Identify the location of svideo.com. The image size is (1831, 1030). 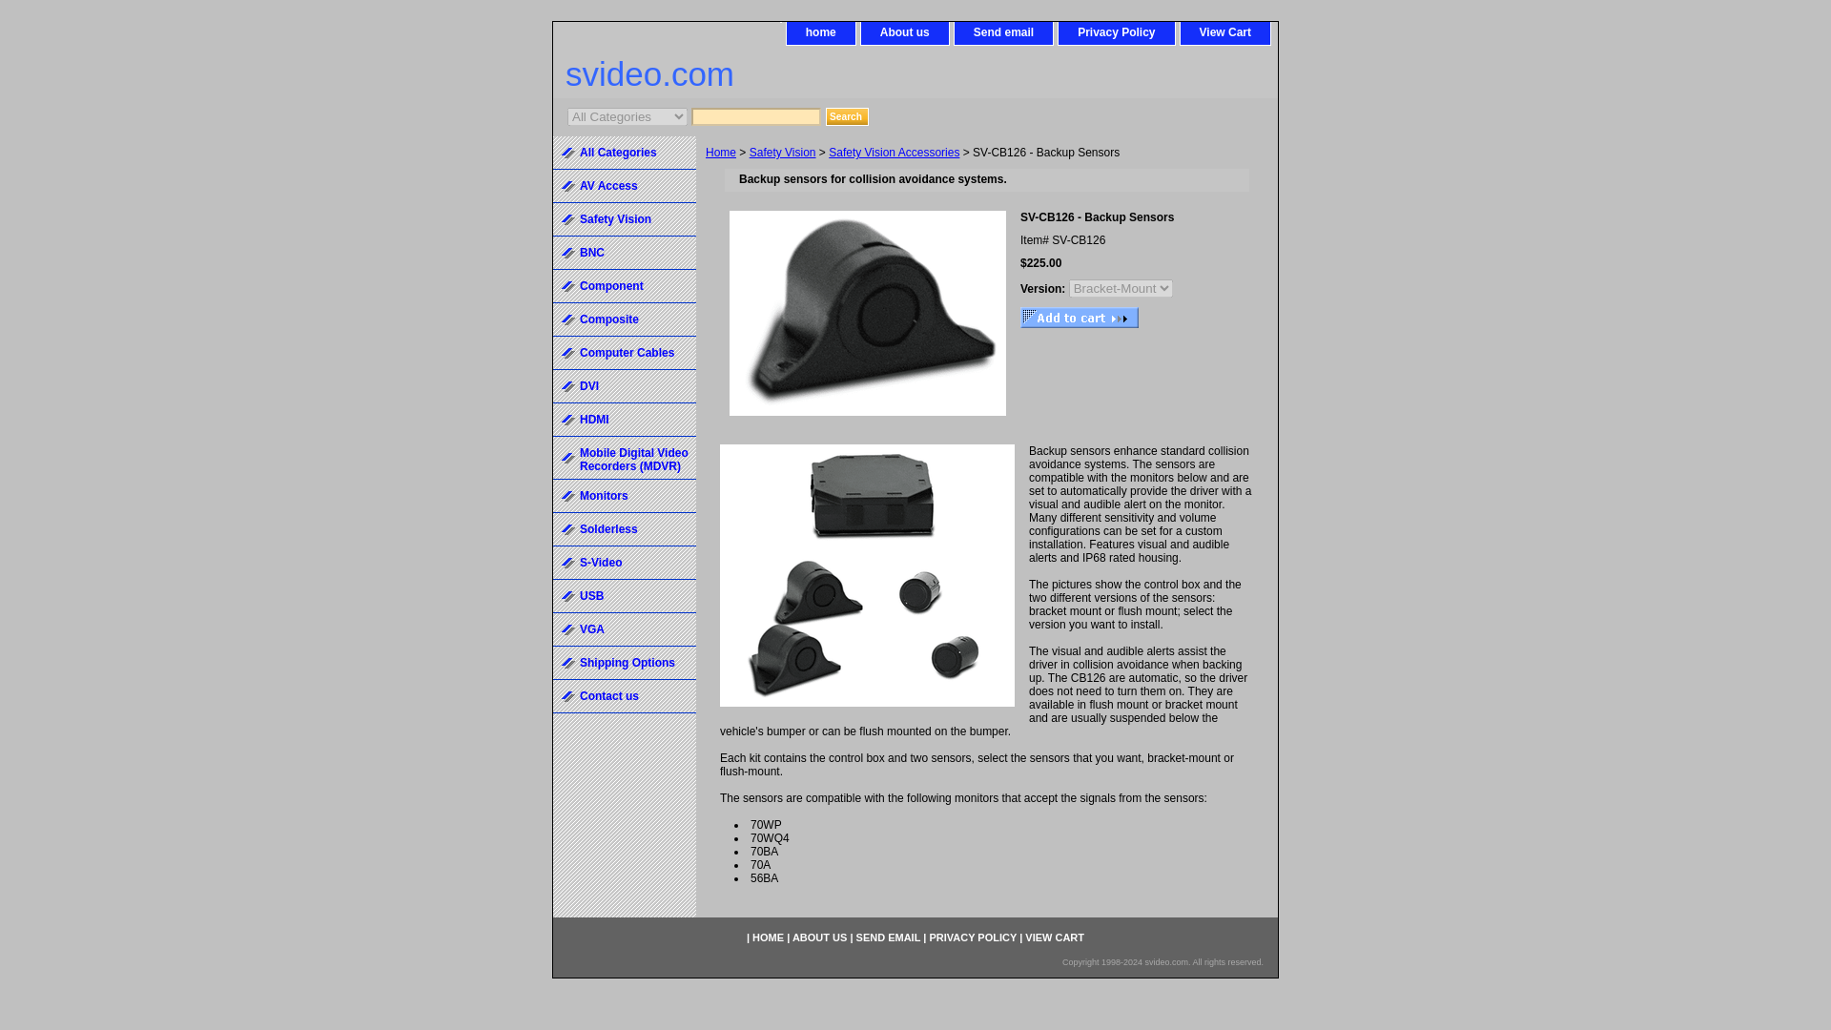
(791, 76).